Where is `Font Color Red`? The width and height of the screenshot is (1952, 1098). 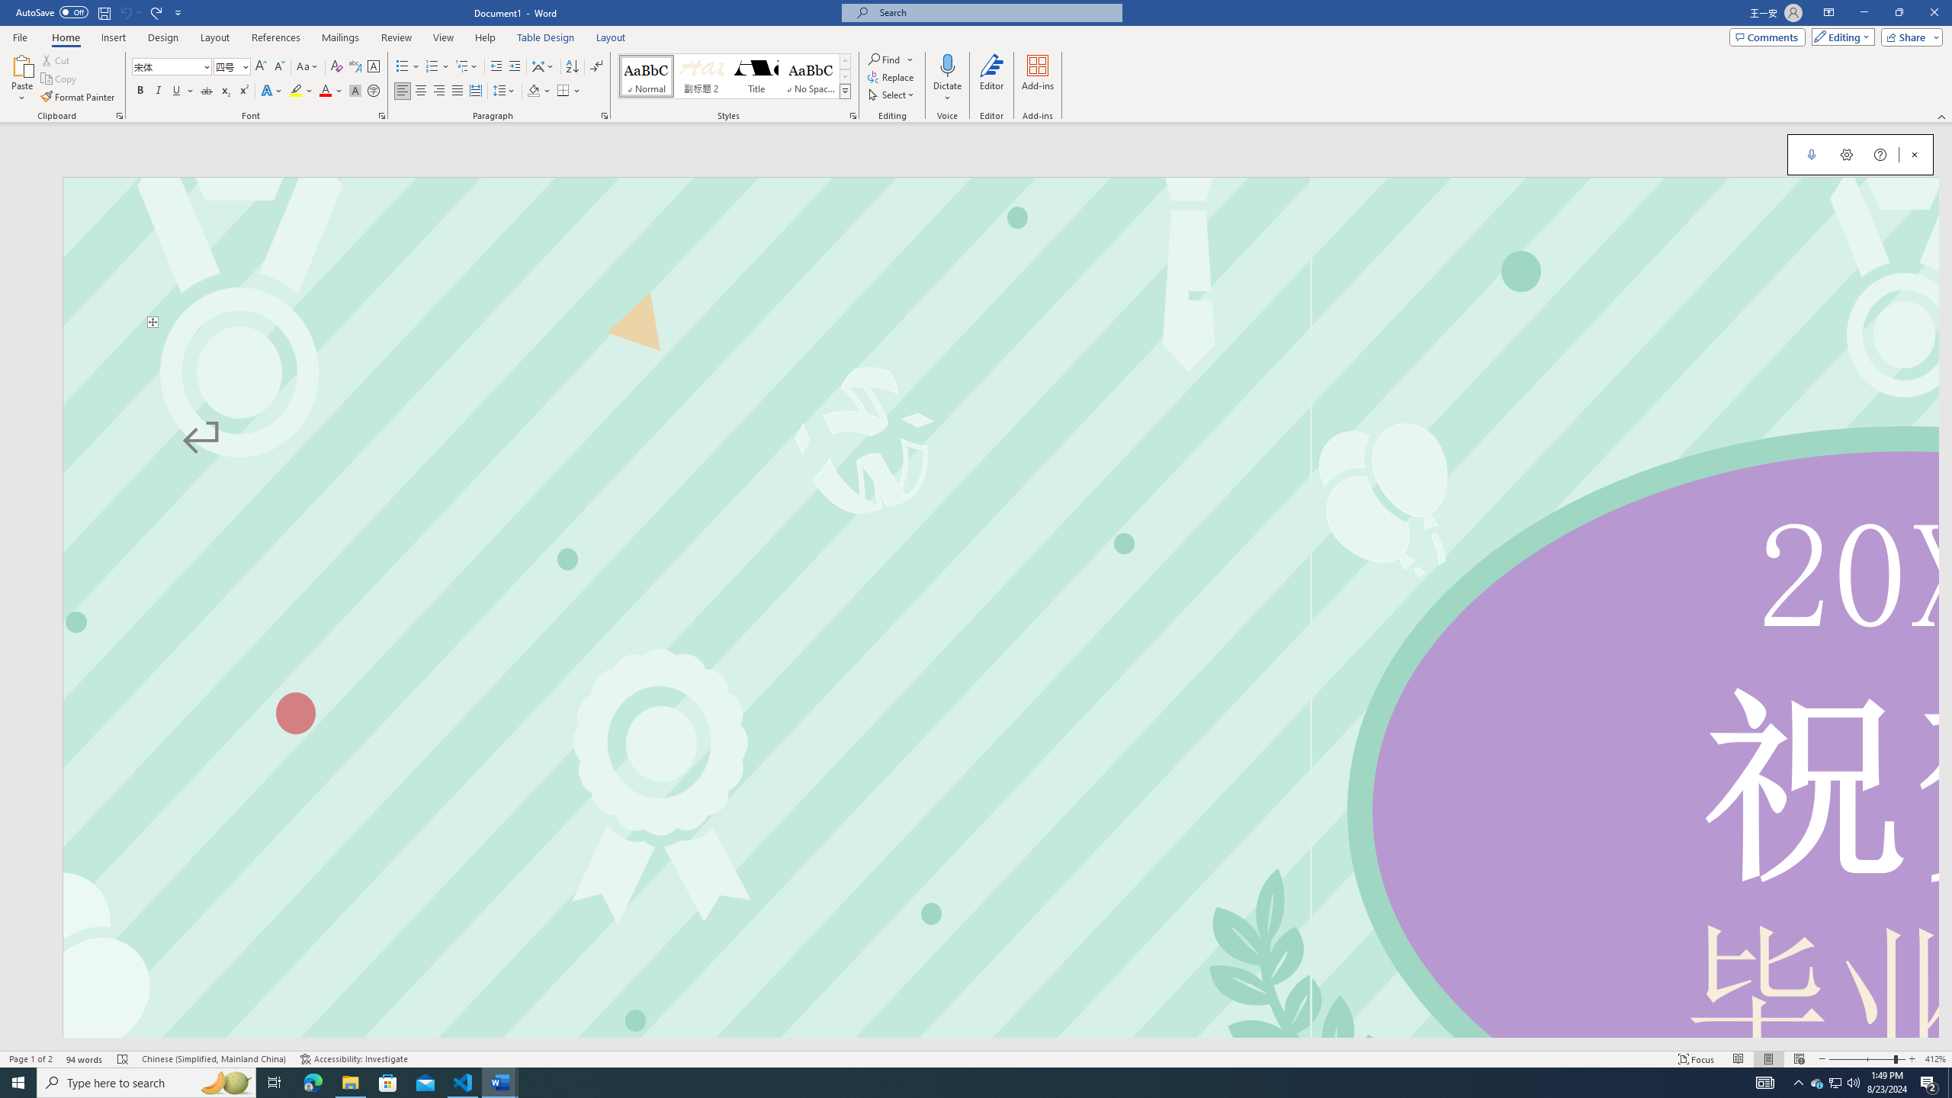 Font Color Red is located at coordinates (325, 91).